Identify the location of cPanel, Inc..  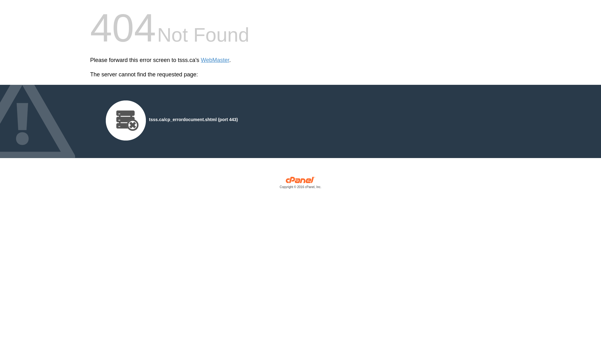
(300, 184).